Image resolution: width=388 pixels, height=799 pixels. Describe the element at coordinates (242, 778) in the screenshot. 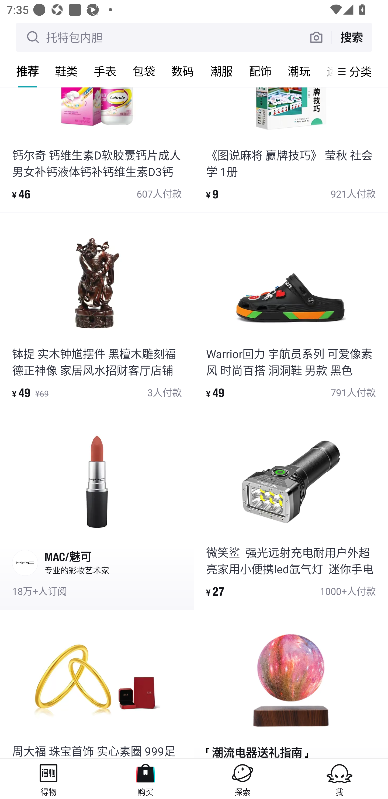

I see `探索` at that location.